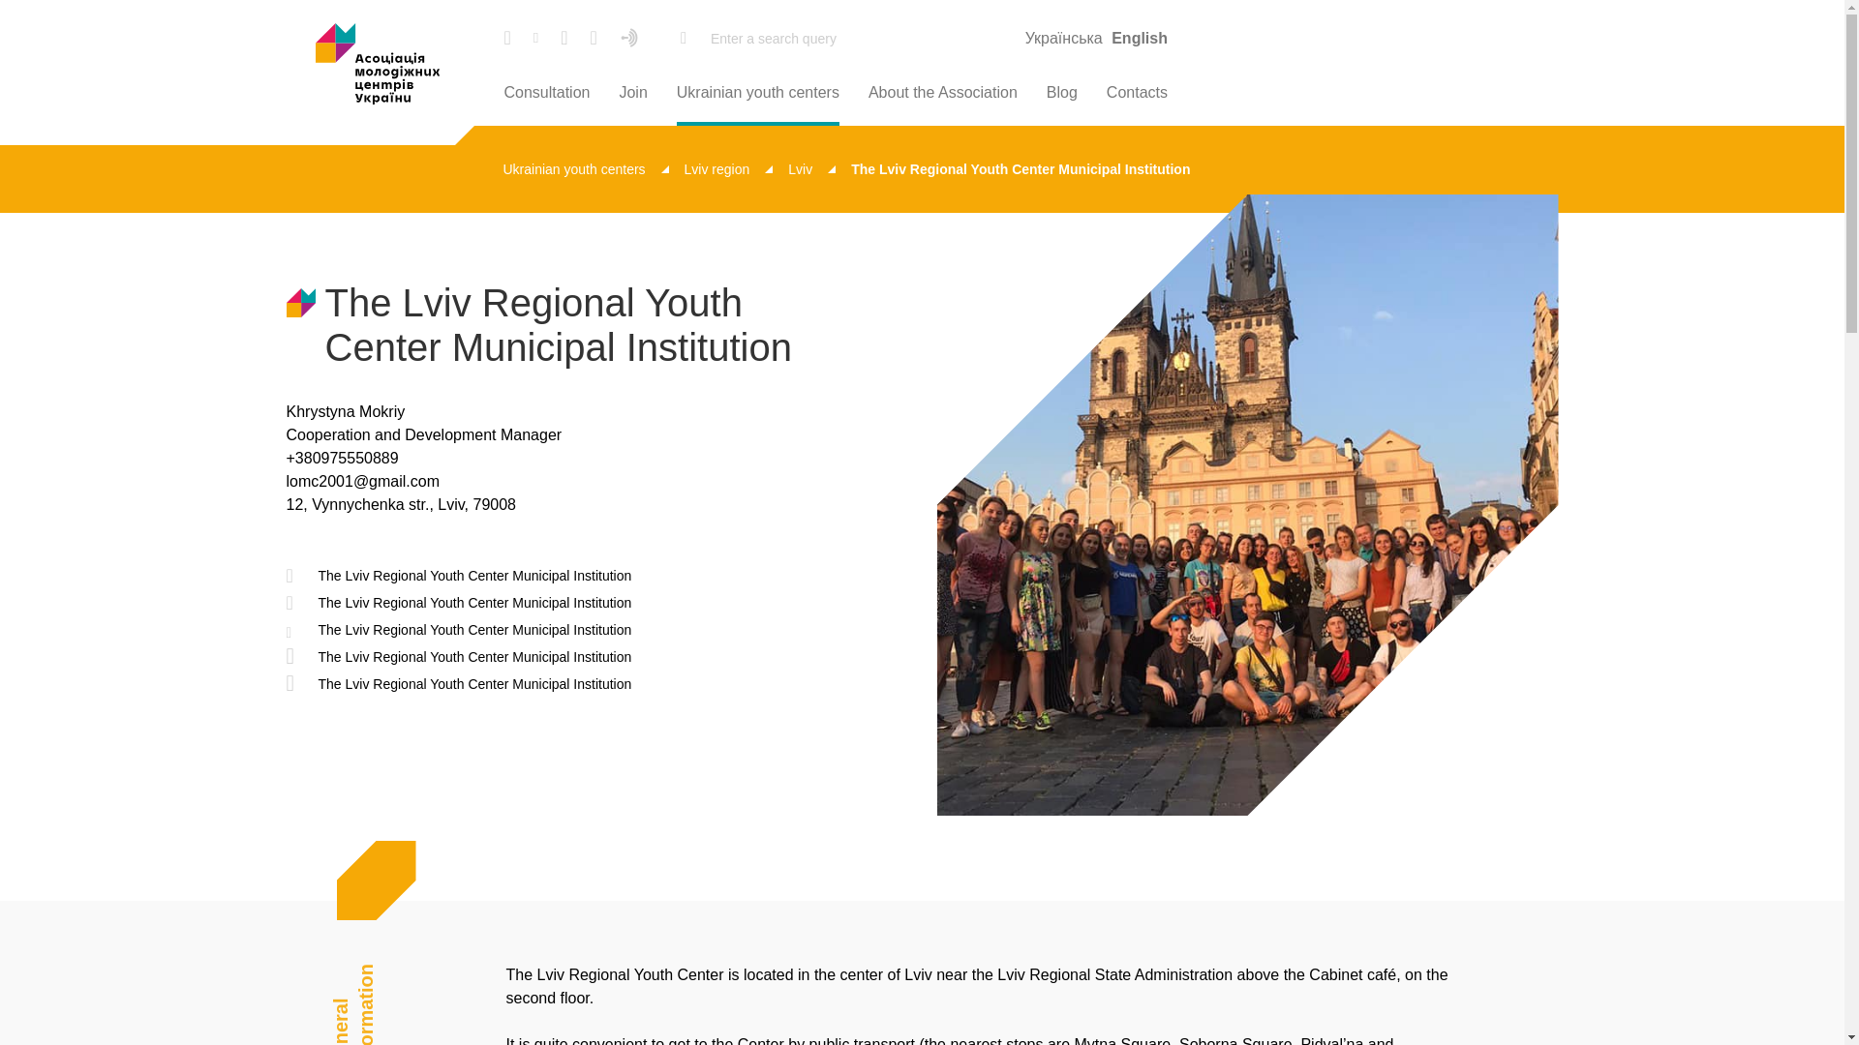 This screenshot has height=1045, width=1859. What do you see at coordinates (459, 603) in the screenshot?
I see `The Lviv Regional Youth Center Municipal Institution` at bounding box center [459, 603].